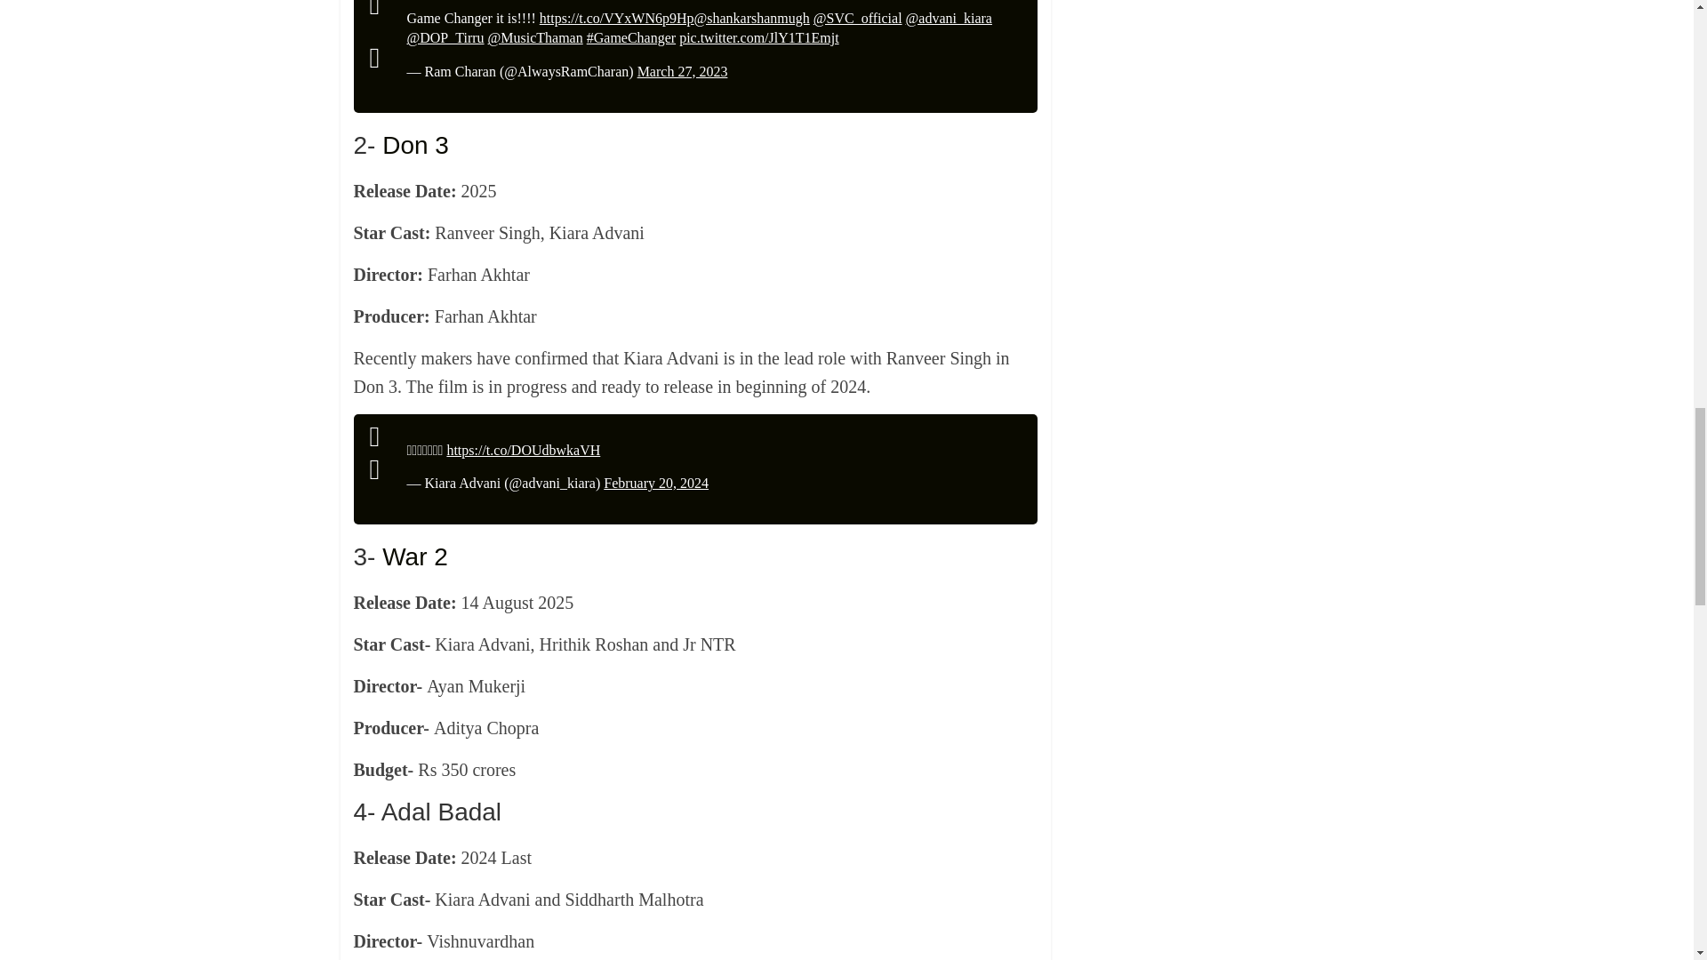 Image resolution: width=1707 pixels, height=960 pixels. Describe the element at coordinates (414, 556) in the screenshot. I see `War 2` at that location.